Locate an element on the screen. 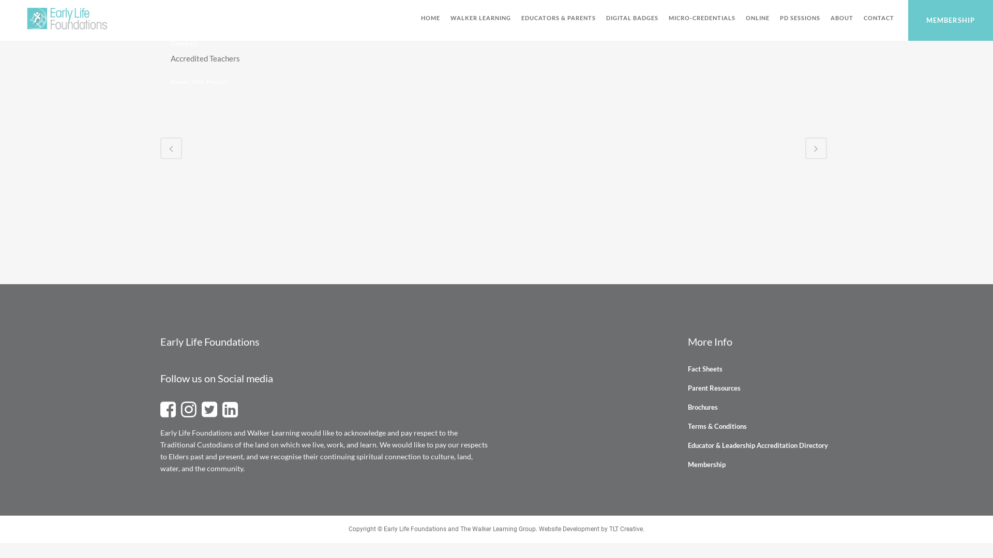 This screenshot has width=993, height=558. EDUCATORS & PARENTS is located at coordinates (559, 18).